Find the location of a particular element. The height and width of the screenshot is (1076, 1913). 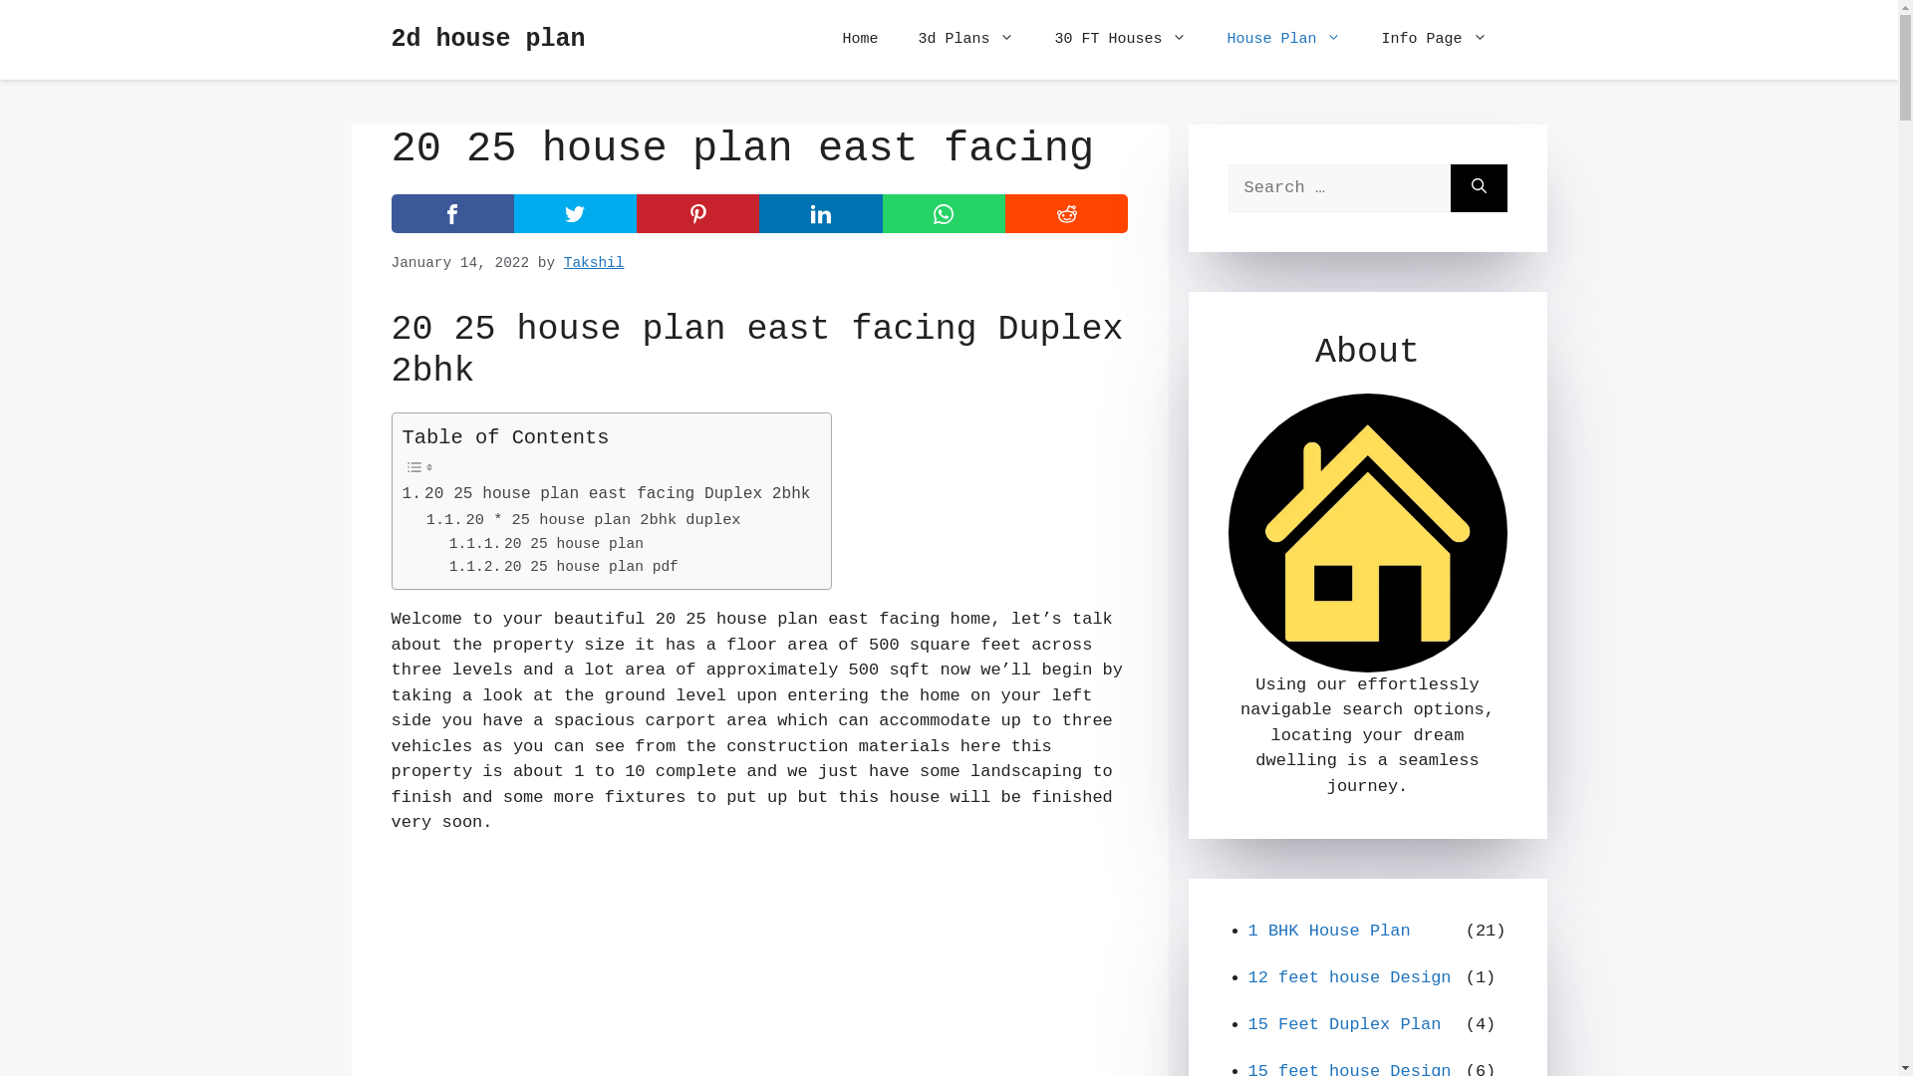

Home is located at coordinates (860, 40).